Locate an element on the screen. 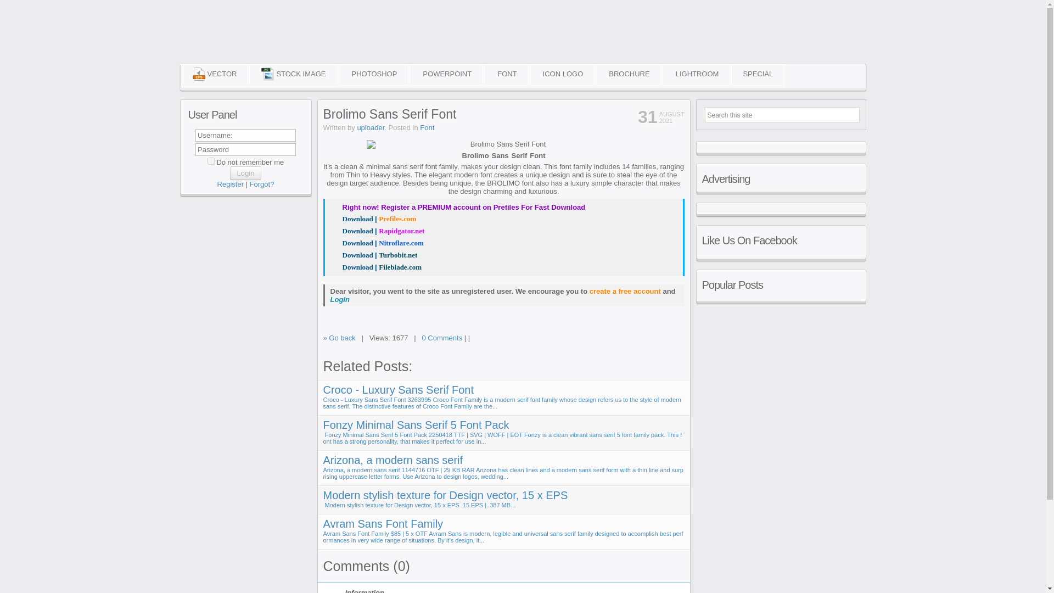 This screenshot has height=593, width=1054. VECTOR is located at coordinates (214, 75).